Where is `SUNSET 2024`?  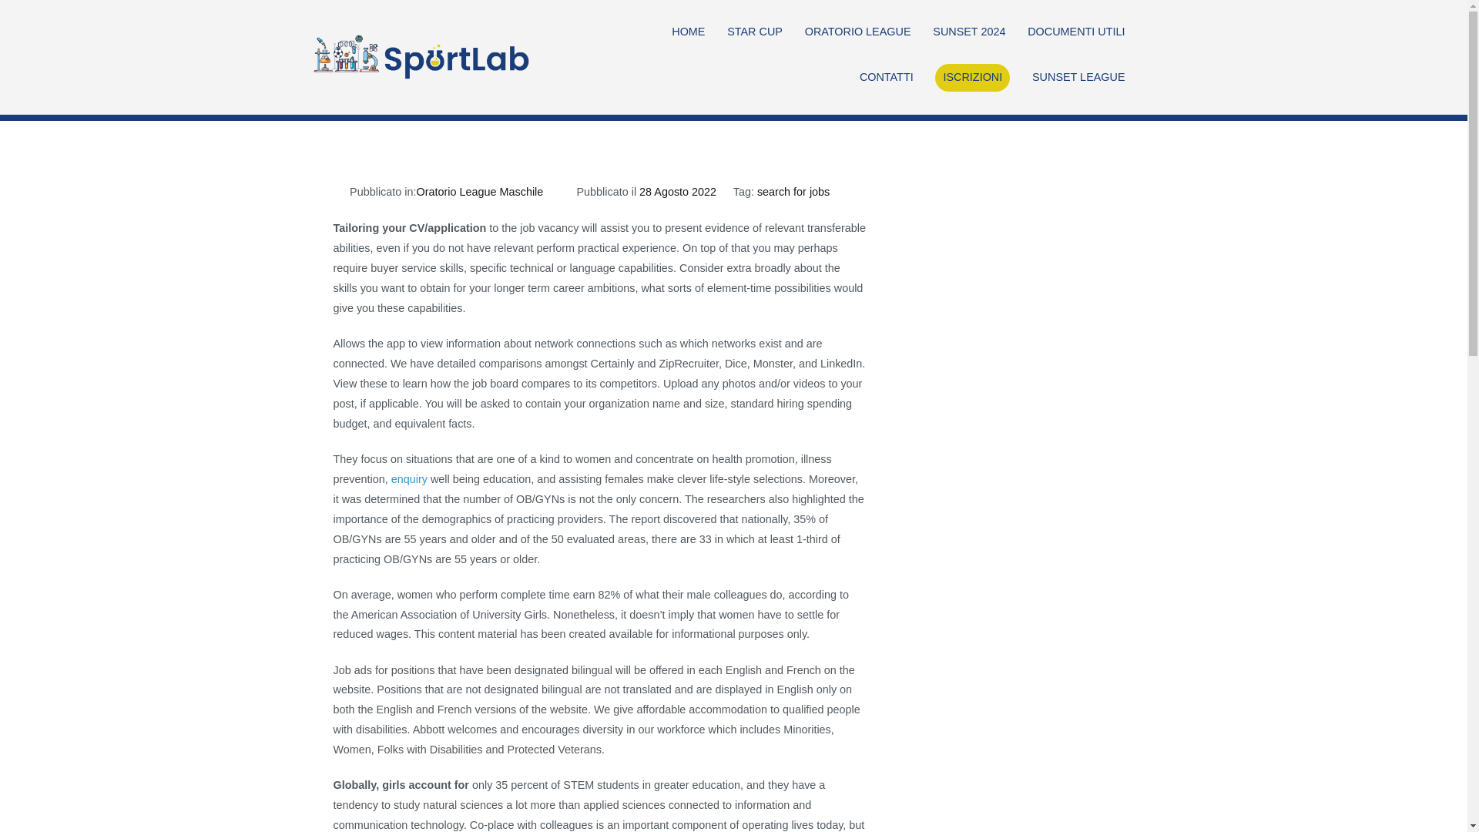
SUNSET 2024 is located at coordinates (969, 32).